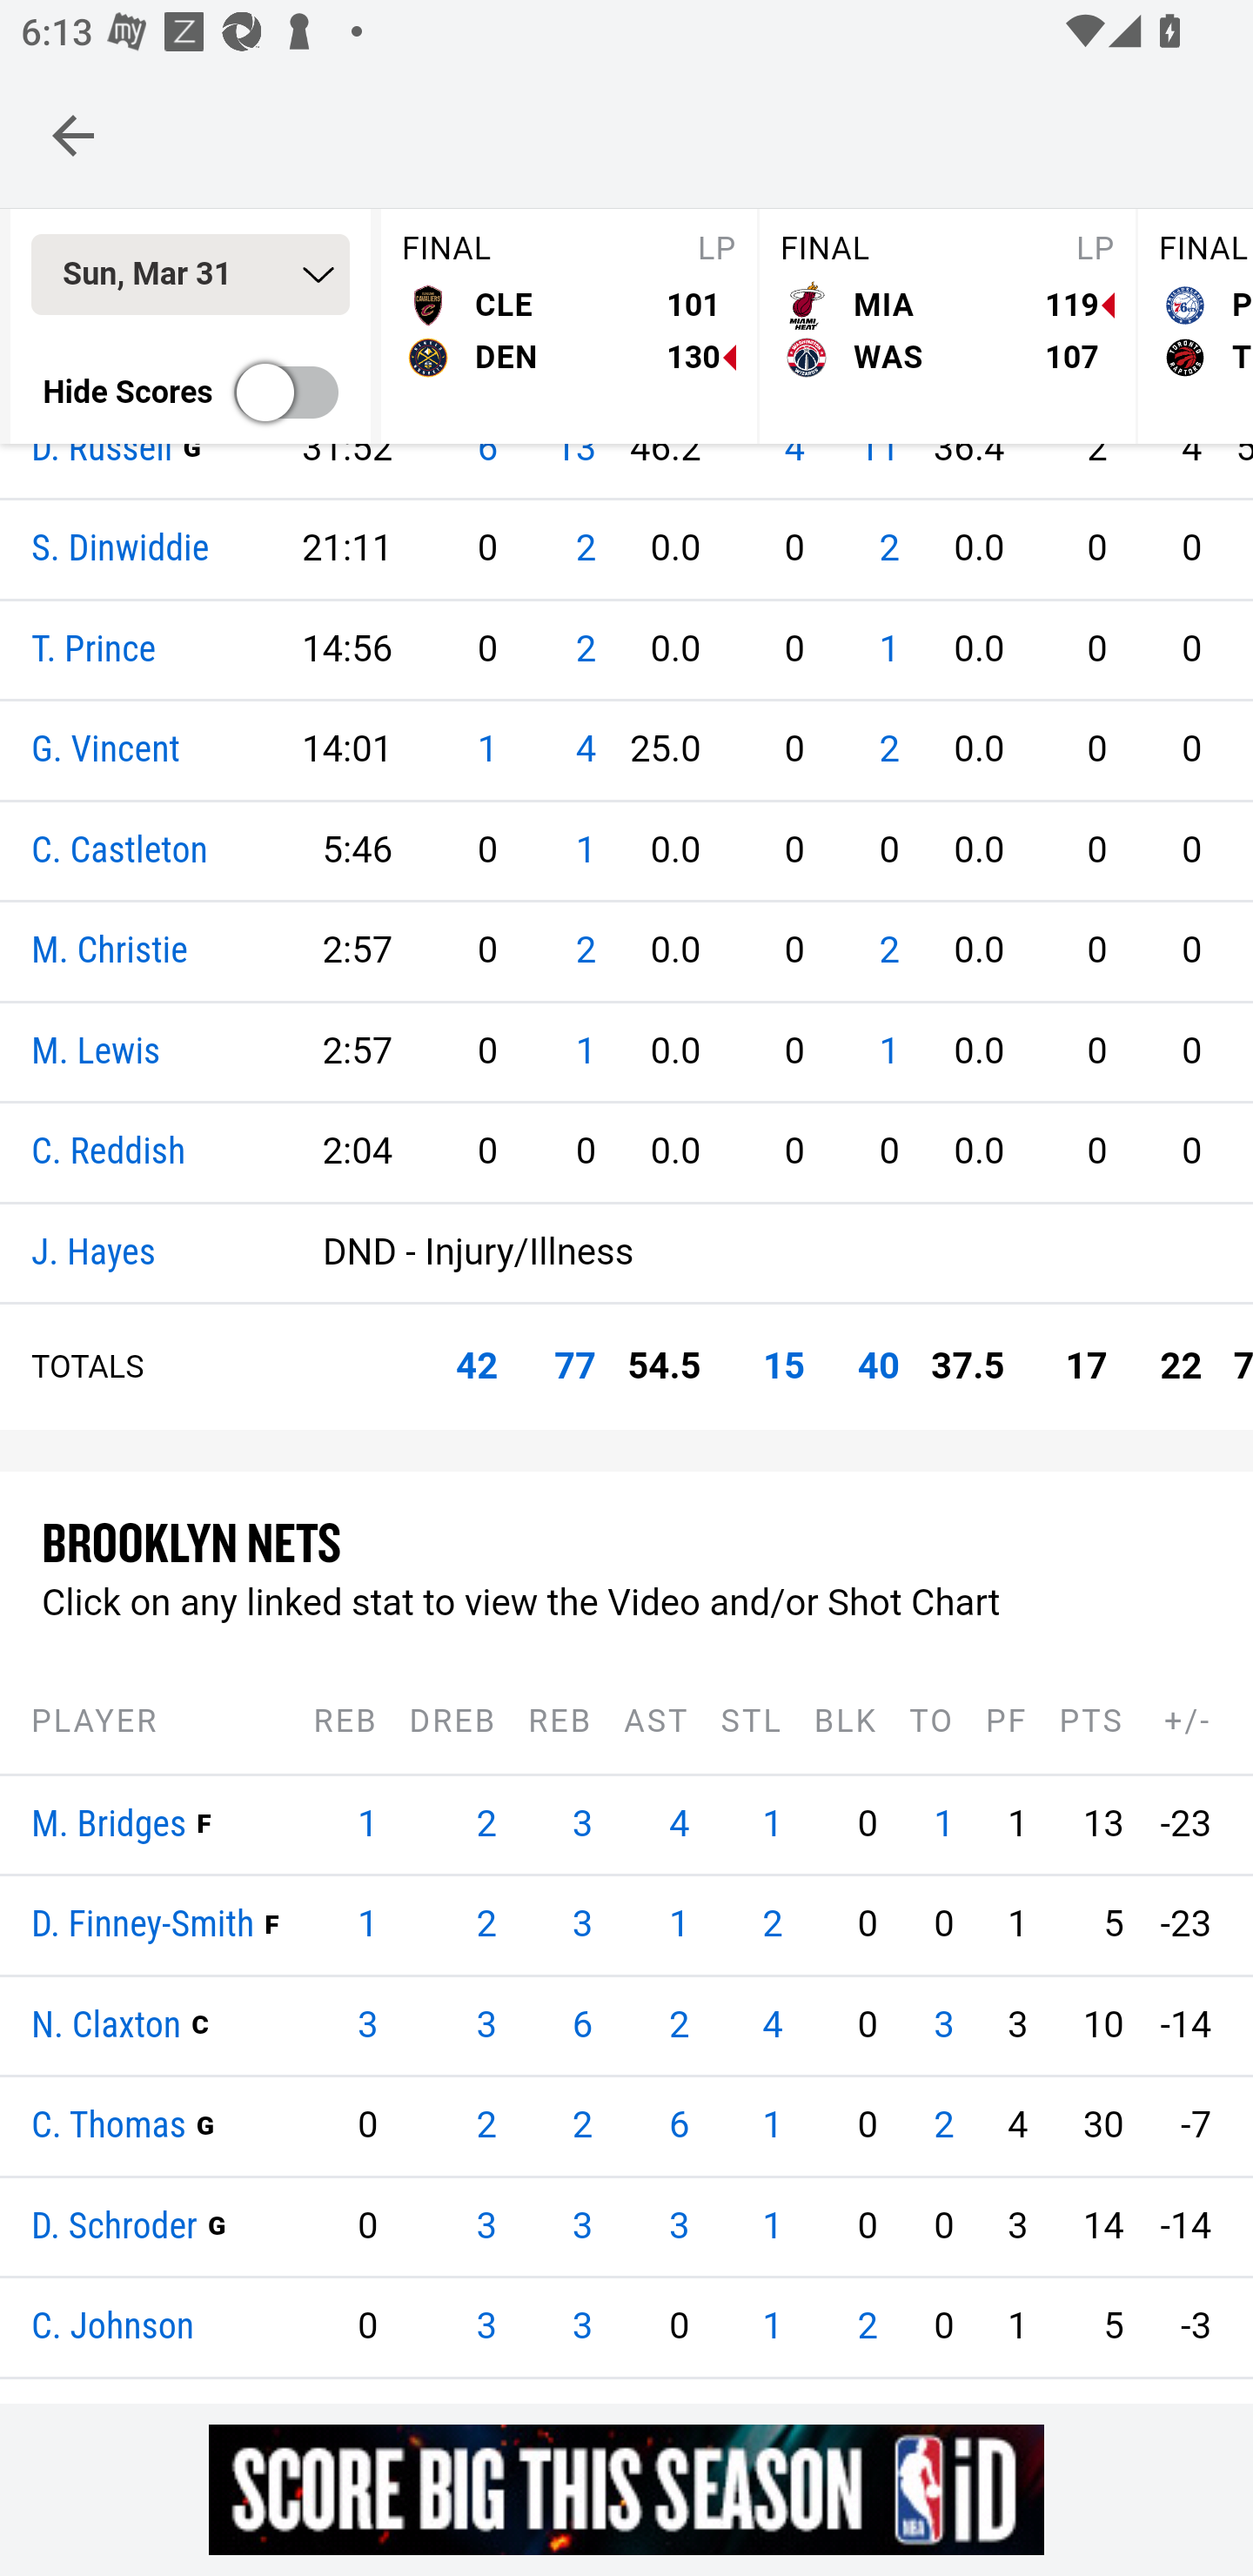 Image resolution: width=1253 pixels, height=2576 pixels. What do you see at coordinates (106, 752) in the screenshot?
I see `G. Vincent G .  Vincent` at bounding box center [106, 752].